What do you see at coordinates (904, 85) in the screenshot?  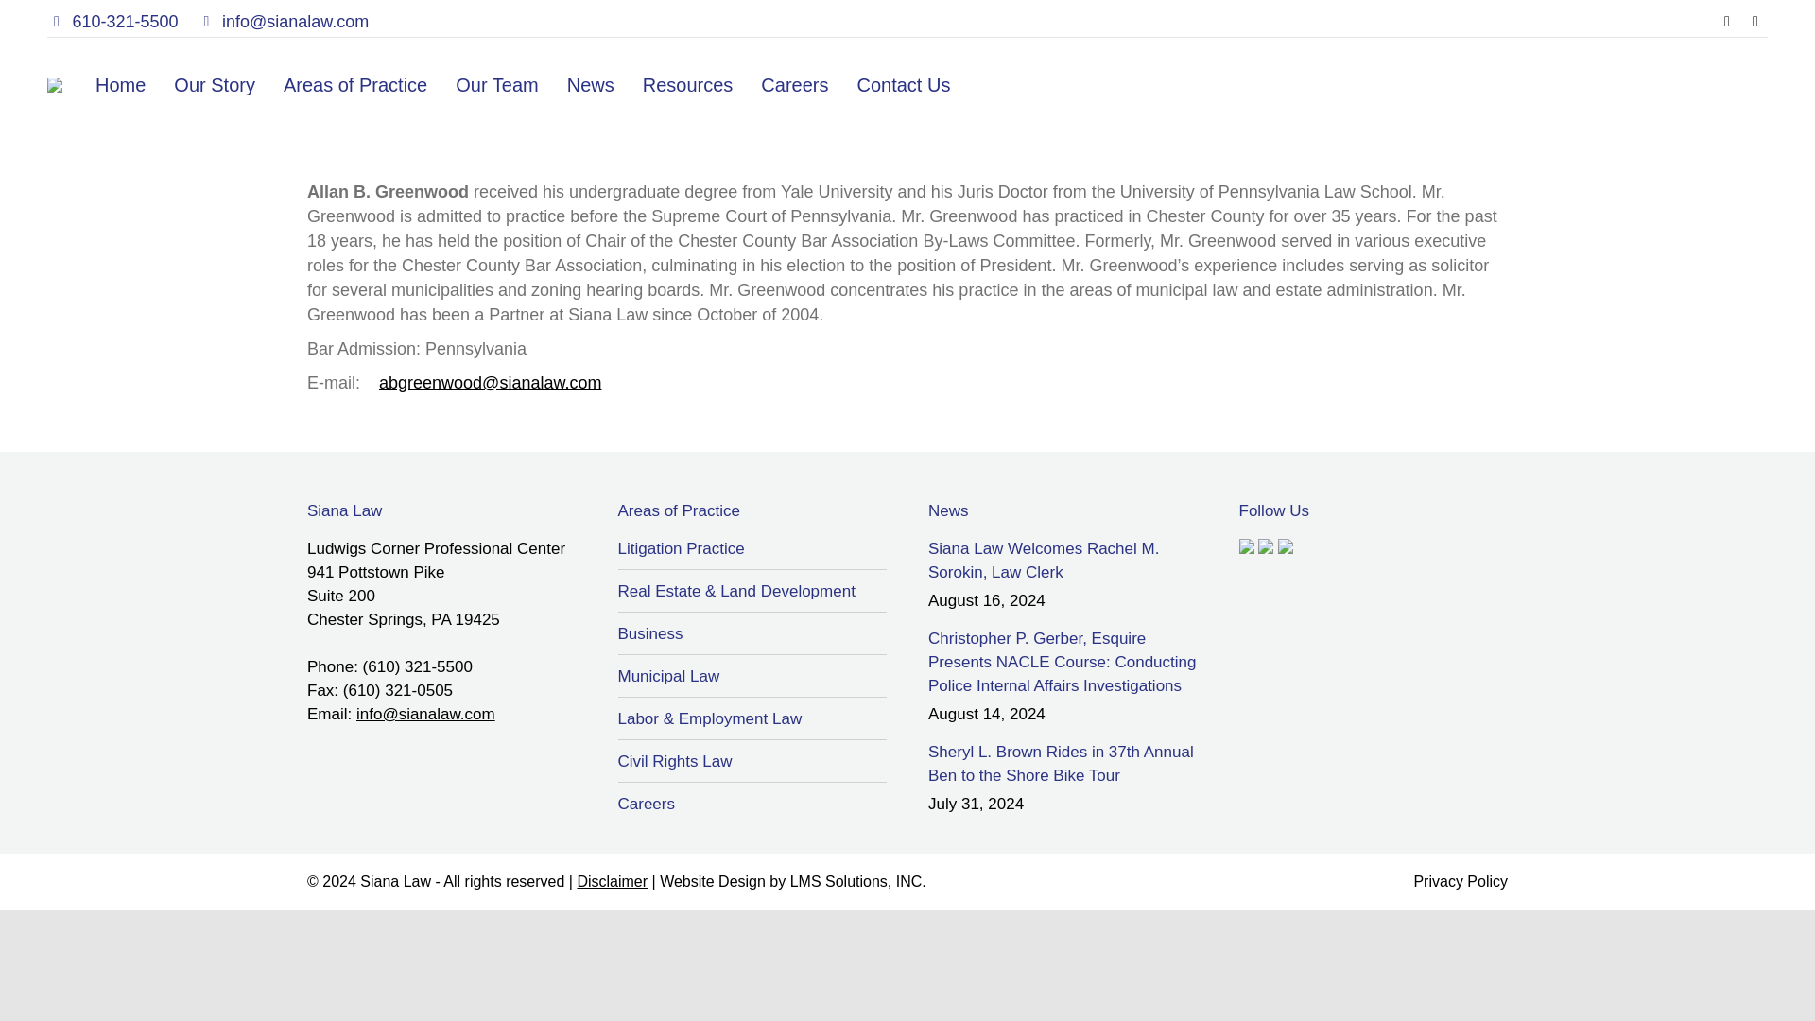 I see `Contact Us` at bounding box center [904, 85].